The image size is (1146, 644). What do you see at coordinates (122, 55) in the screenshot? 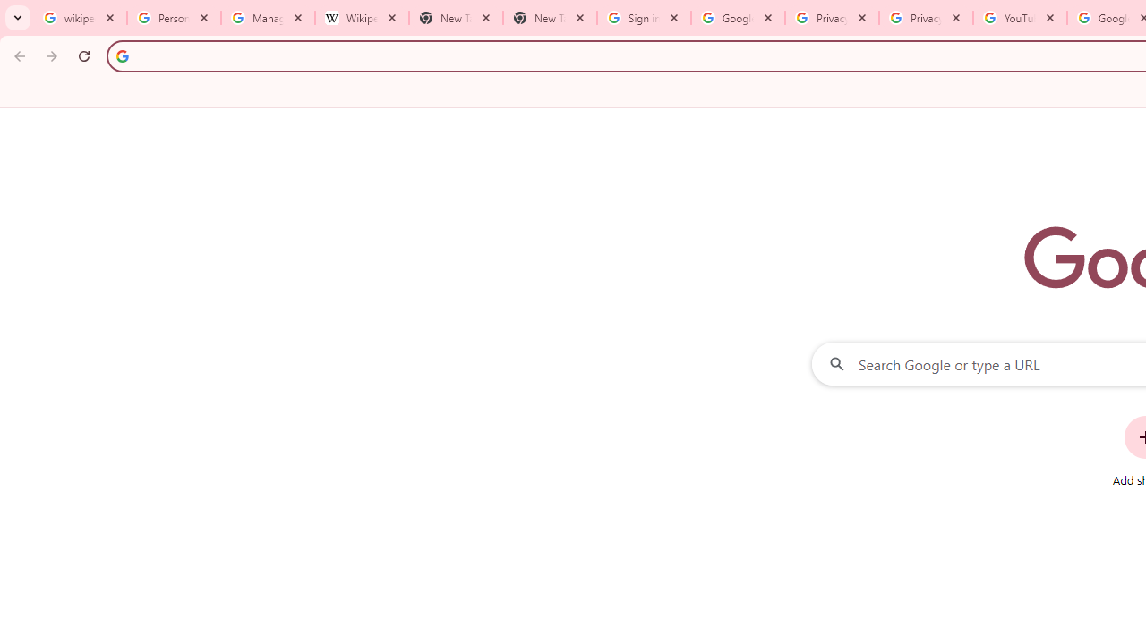
I see `Search icon` at bounding box center [122, 55].